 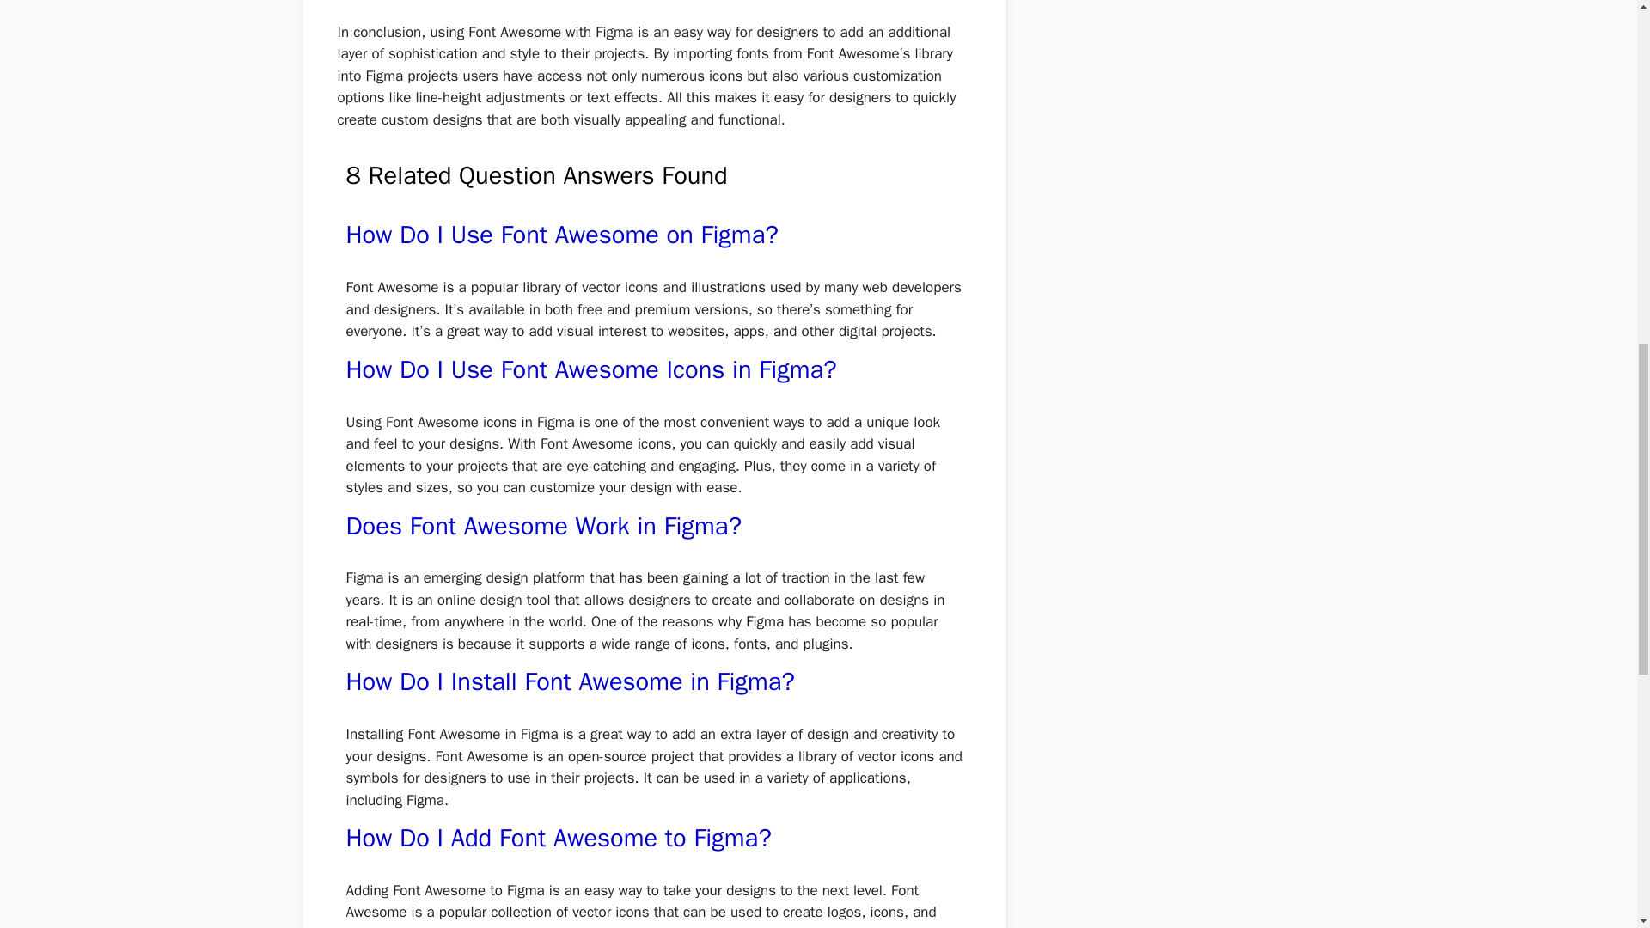 What do you see at coordinates (569, 682) in the screenshot?
I see `How Do I Install Font Awesome in Figma?` at bounding box center [569, 682].